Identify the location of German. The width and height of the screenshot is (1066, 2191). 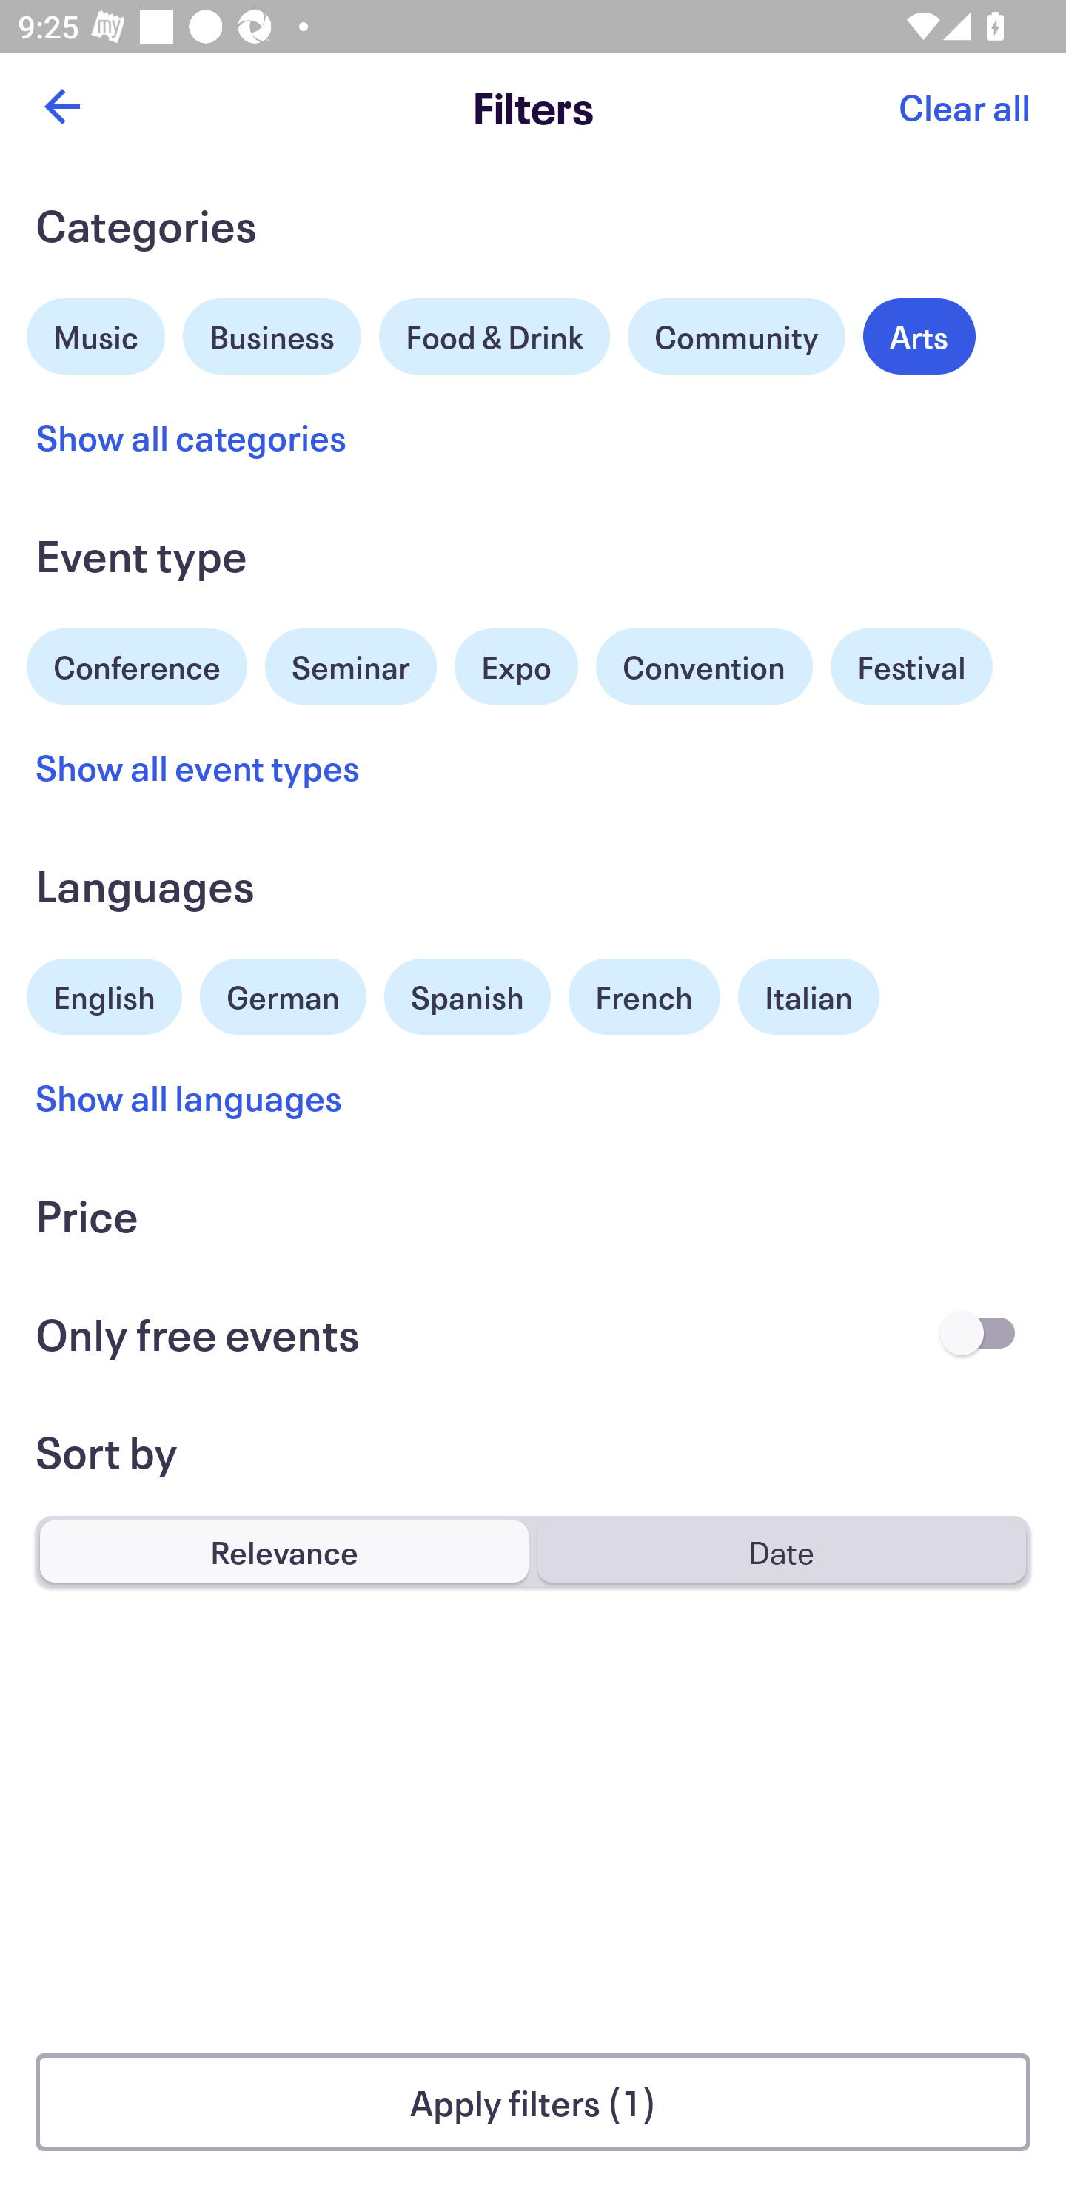
(283, 993).